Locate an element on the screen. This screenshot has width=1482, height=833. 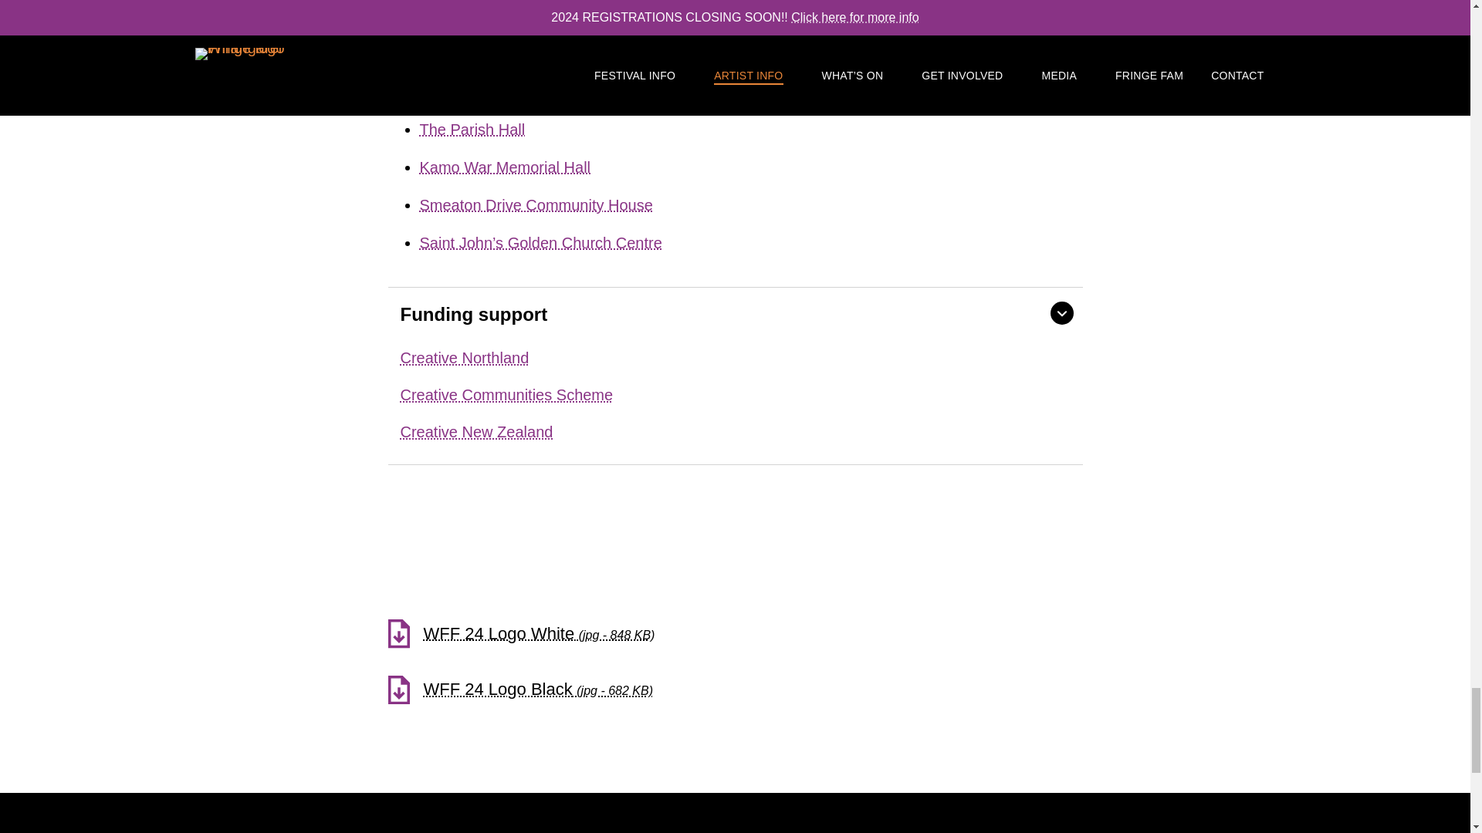
Kamo War Memorial Hall is located at coordinates (505, 167).